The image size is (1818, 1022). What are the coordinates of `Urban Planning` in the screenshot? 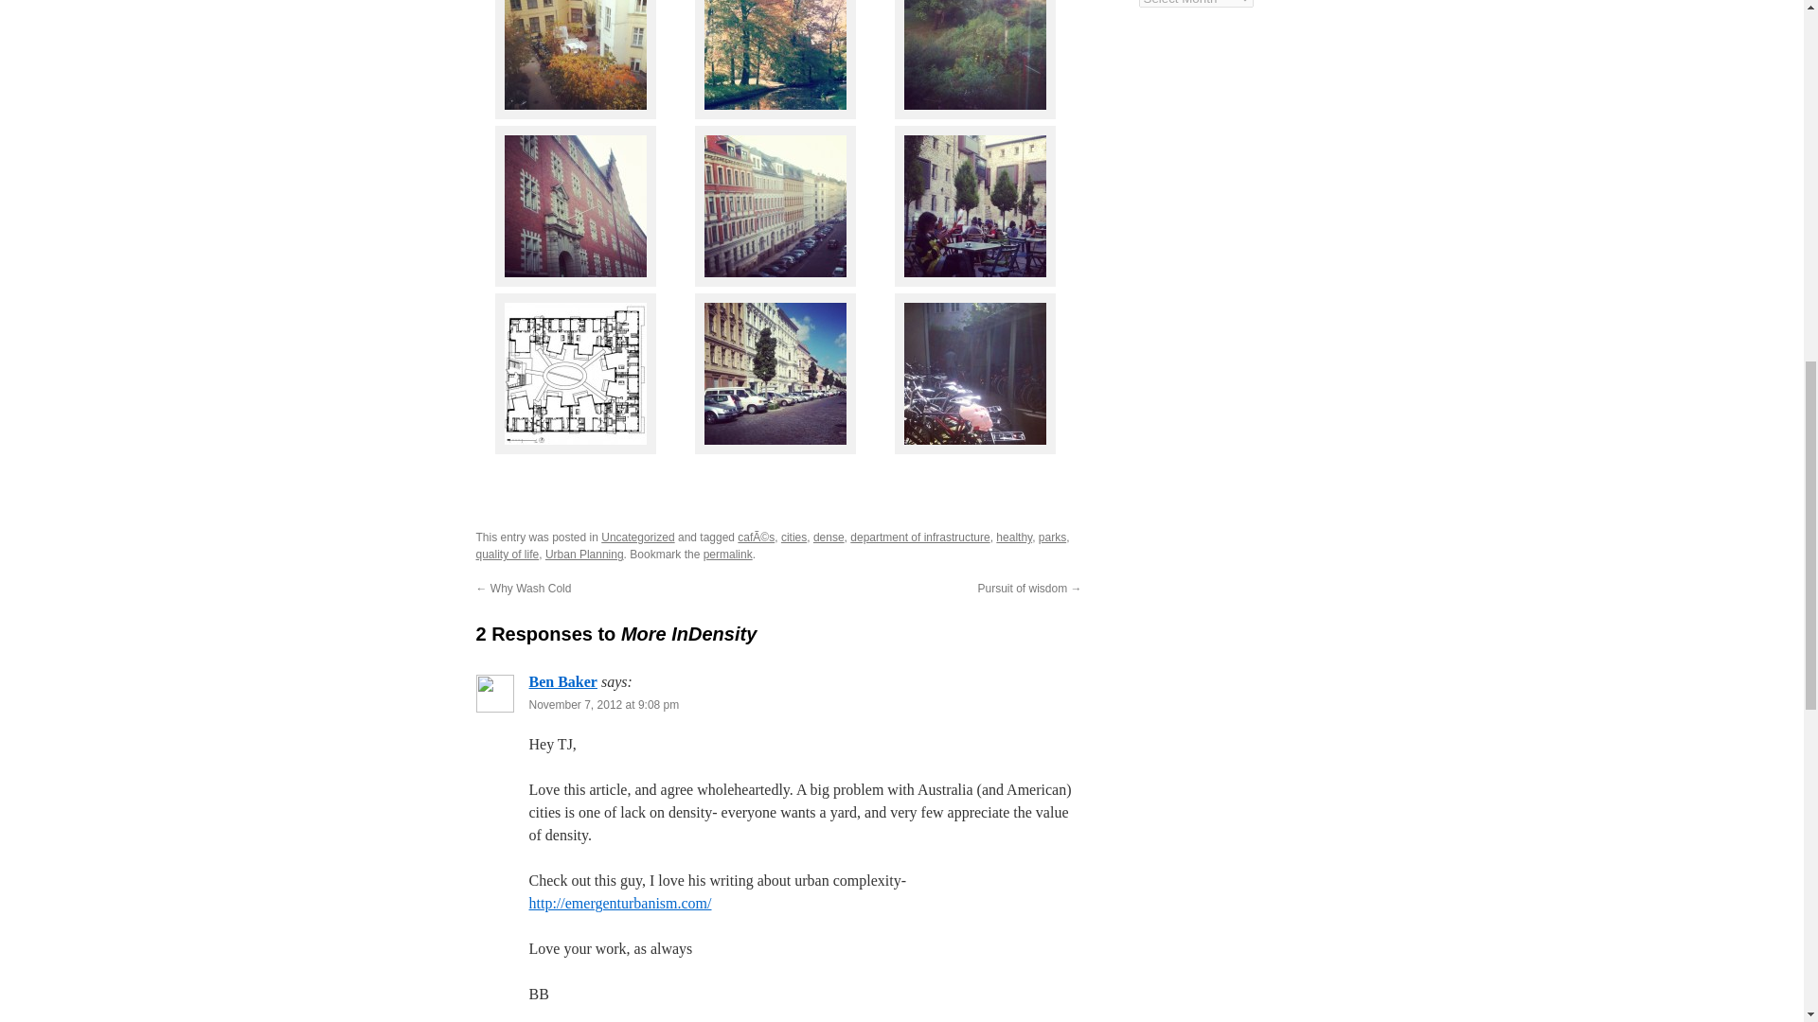 It's located at (584, 554).